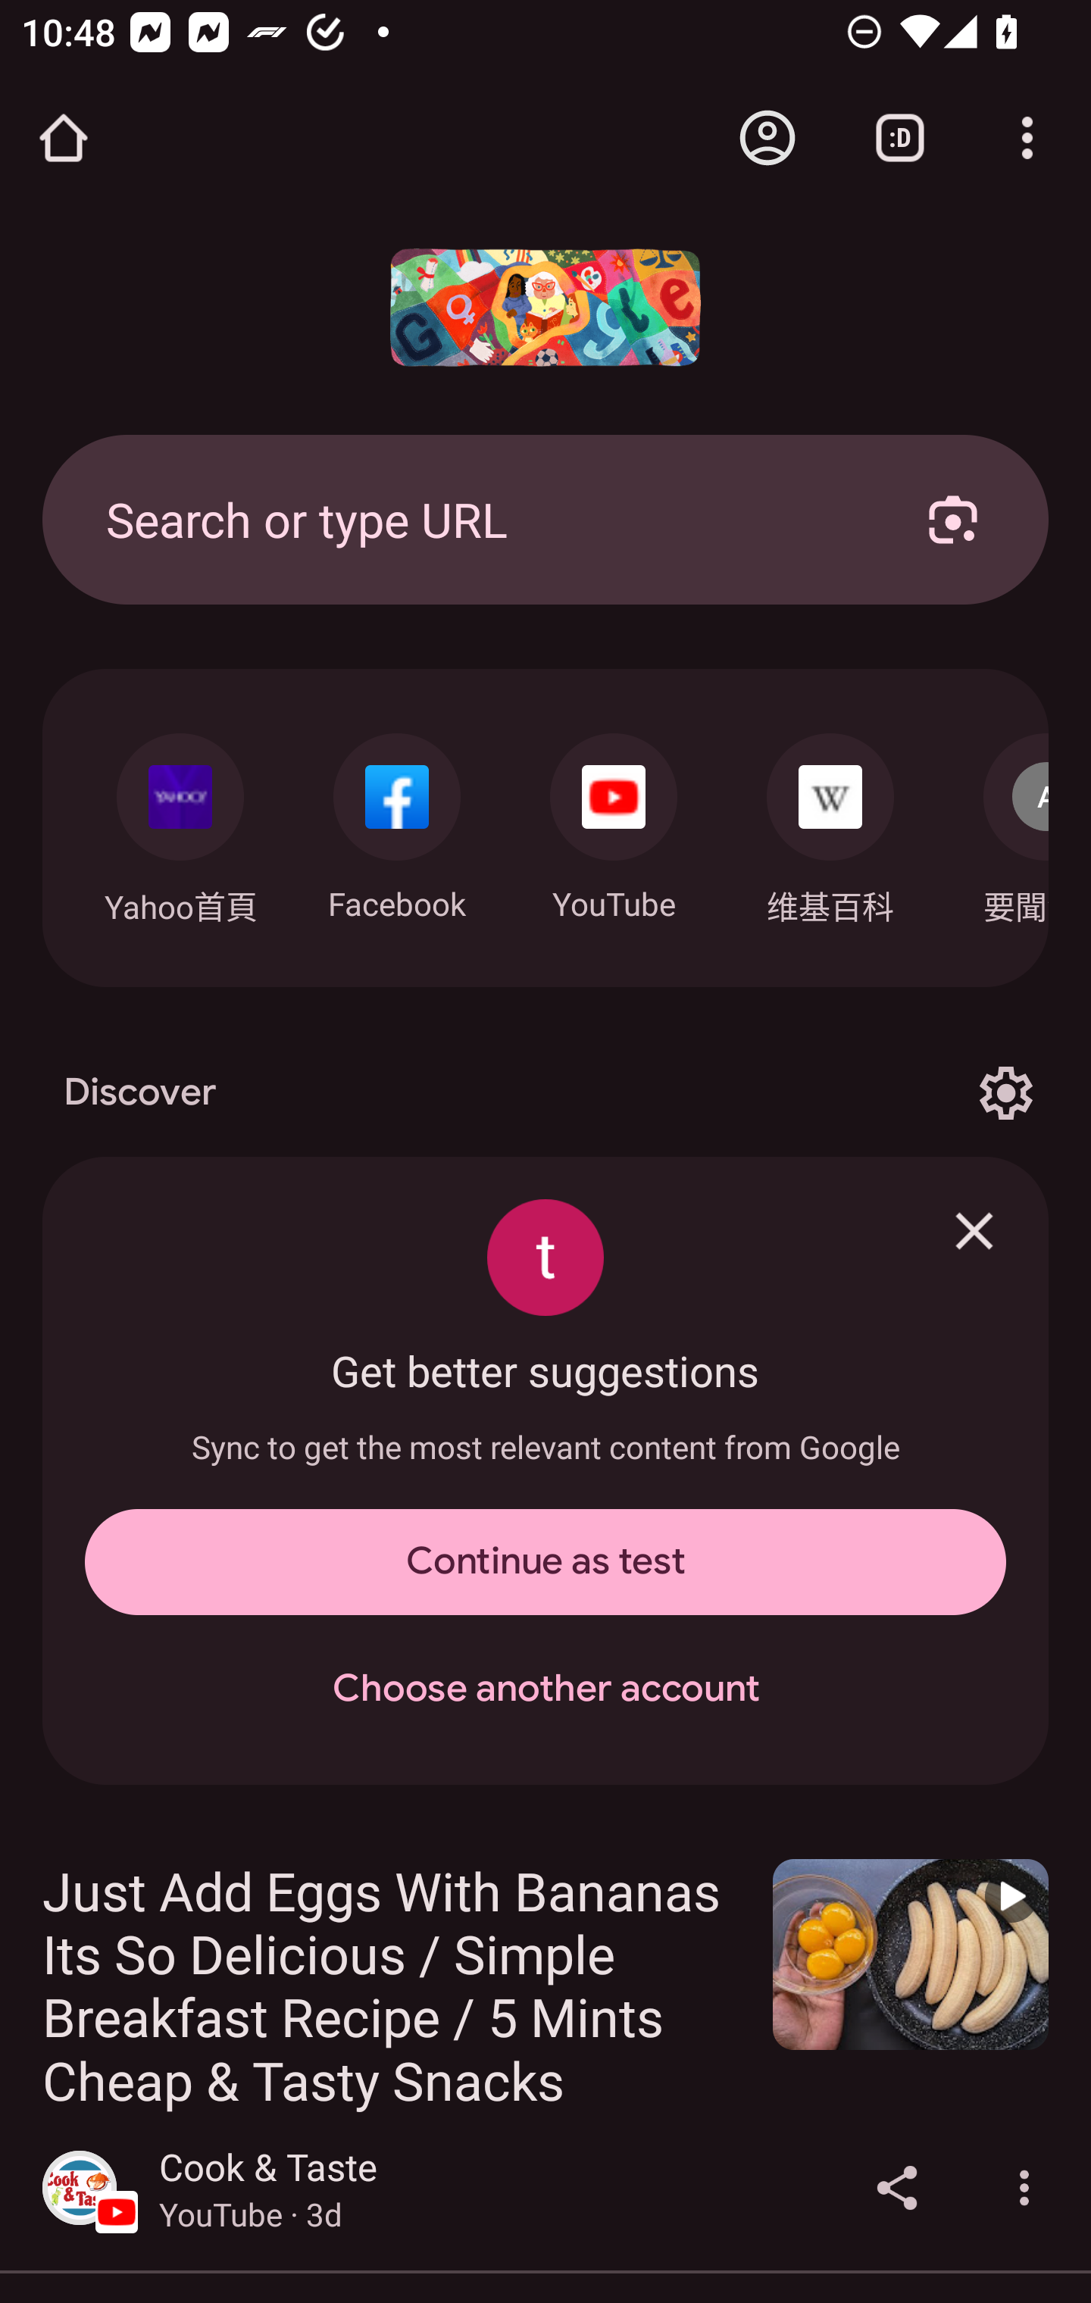  Describe the element at coordinates (64, 138) in the screenshot. I see `Open the home page` at that location.